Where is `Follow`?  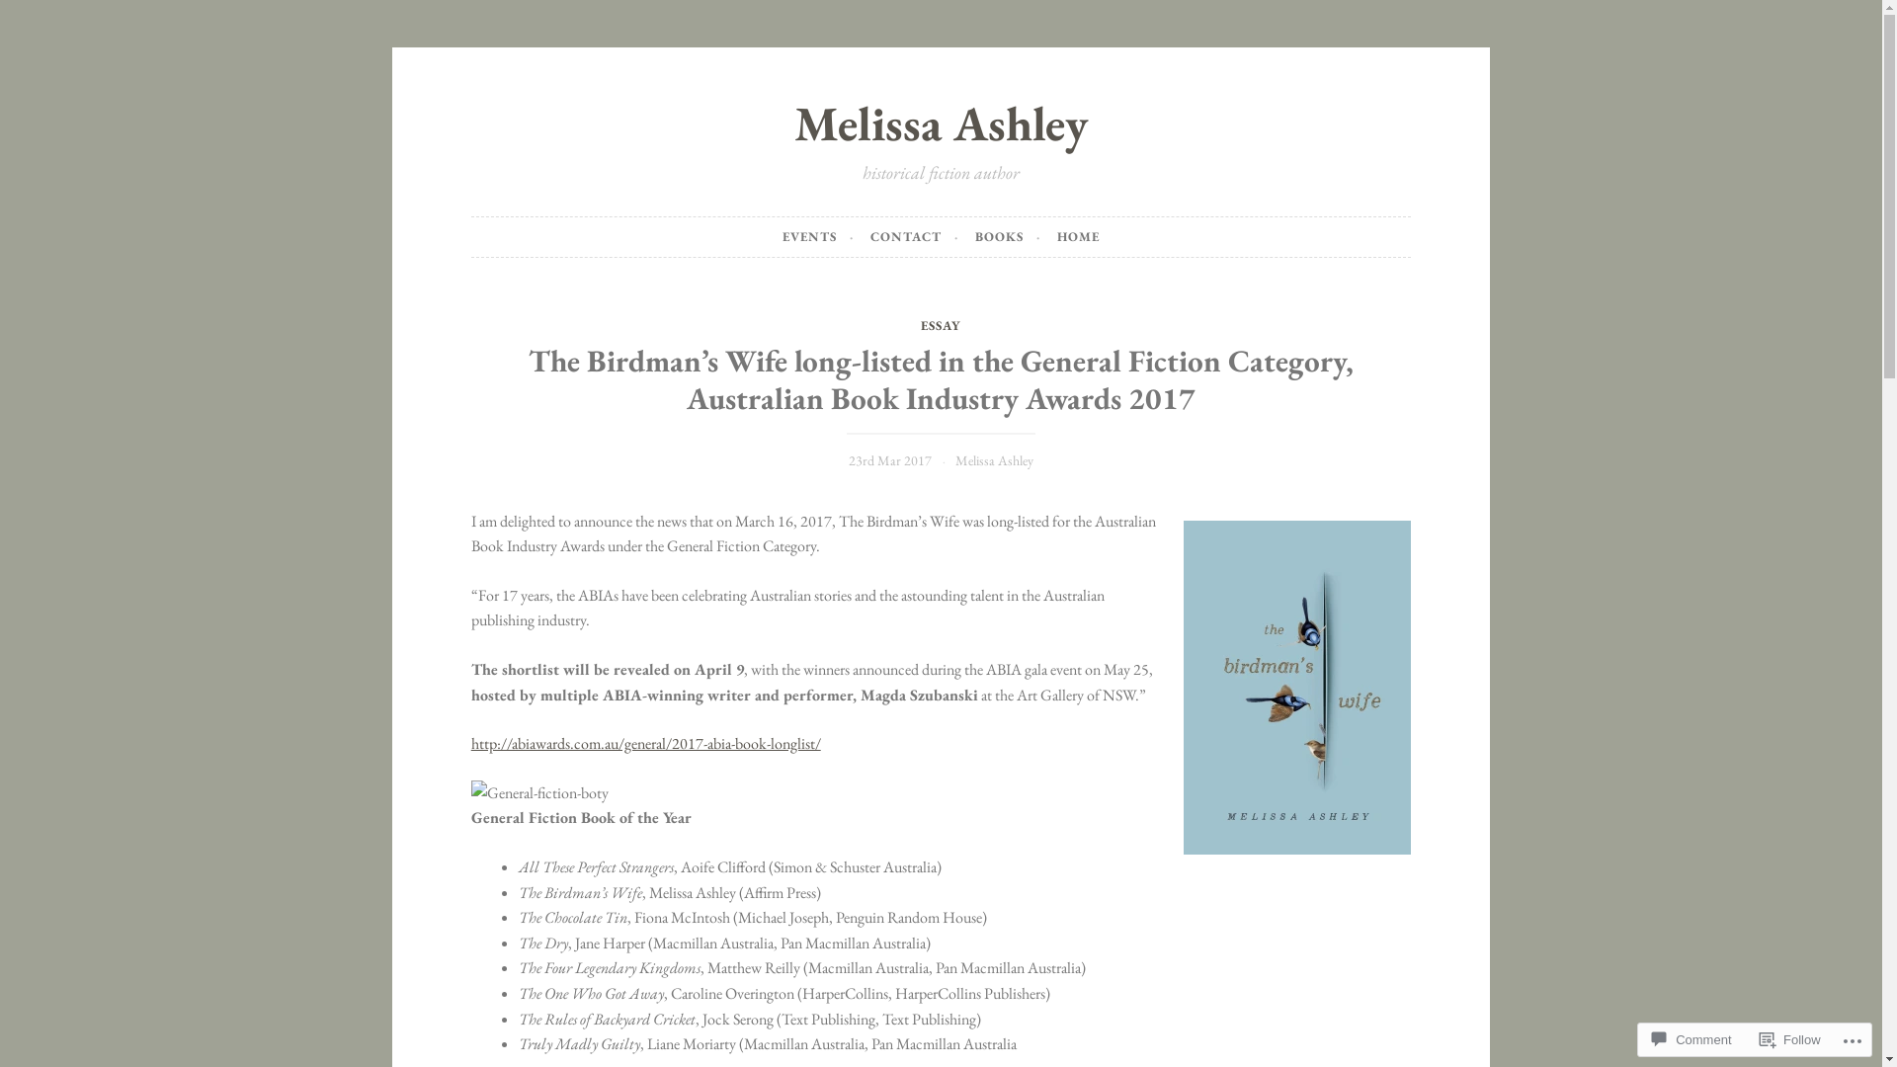 Follow is located at coordinates (1790, 1039).